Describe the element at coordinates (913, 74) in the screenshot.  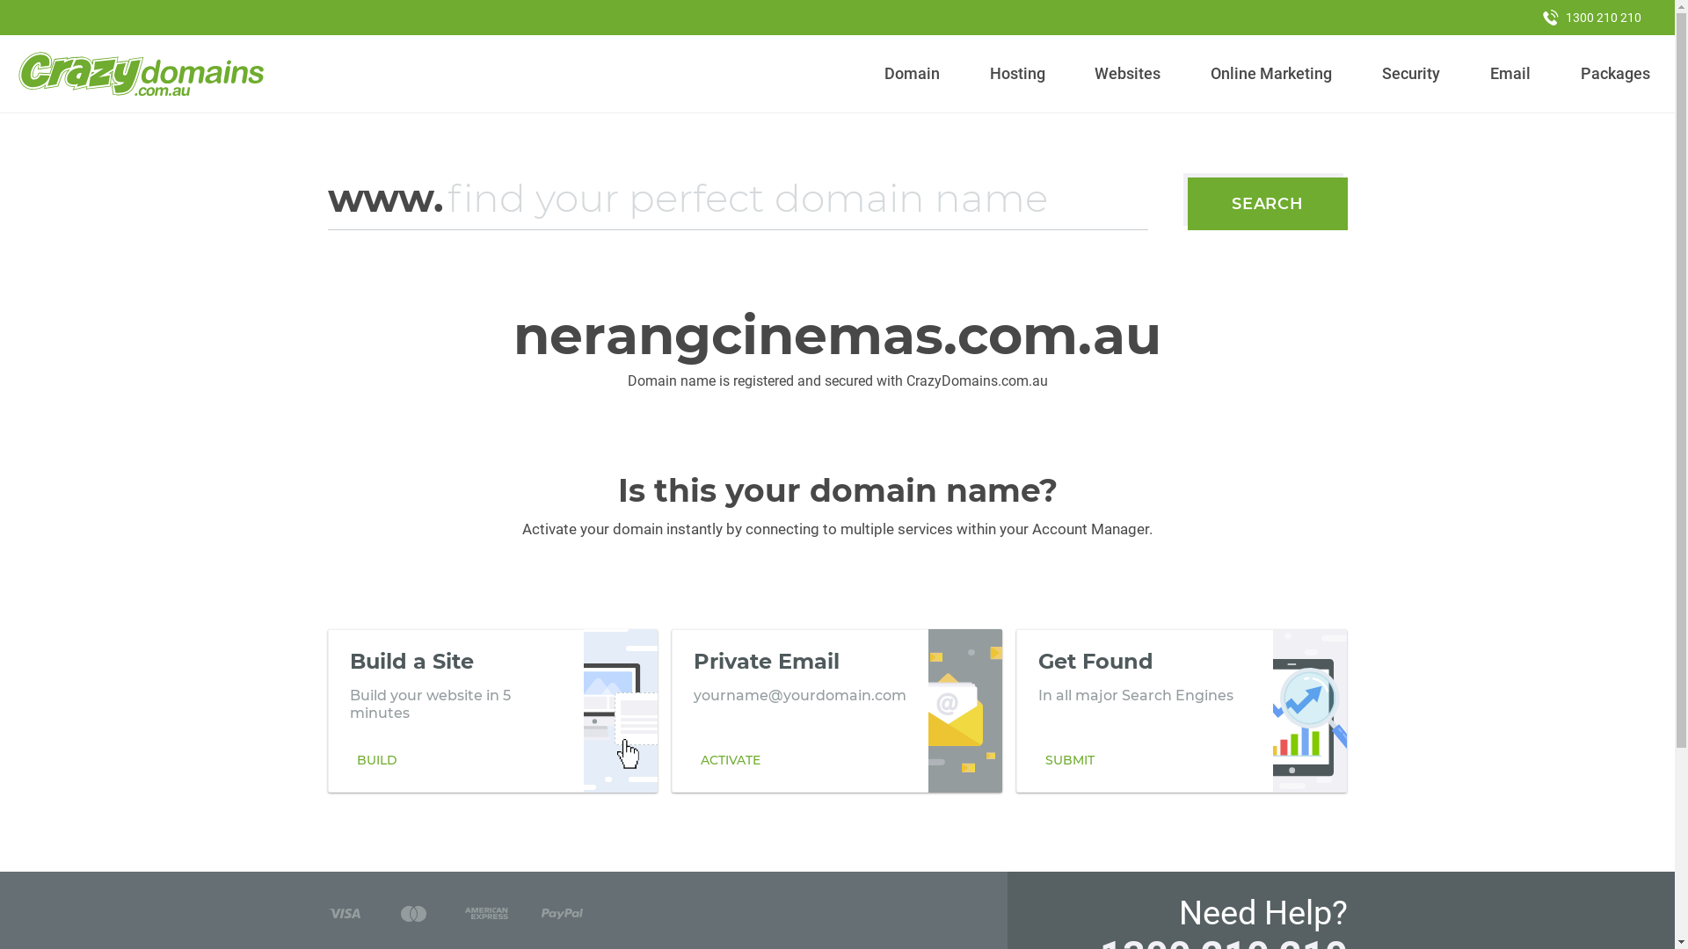
I see `Domain` at that location.